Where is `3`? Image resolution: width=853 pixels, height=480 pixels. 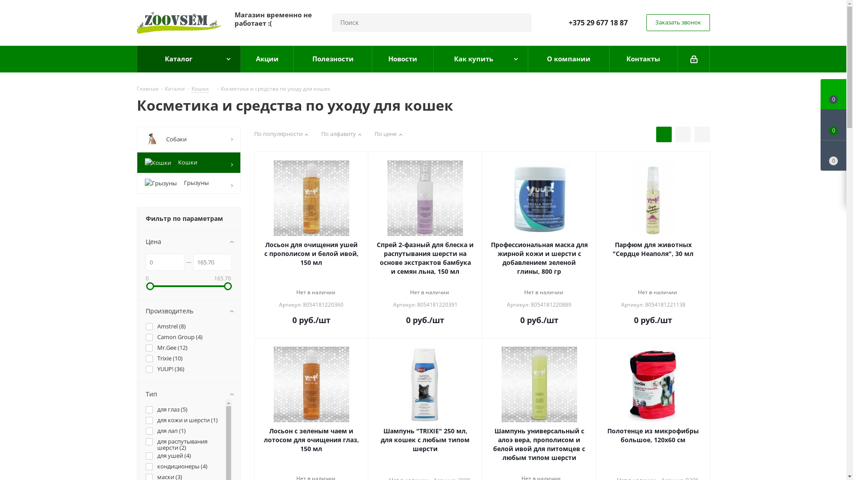
3 is located at coordinates (653, 468).